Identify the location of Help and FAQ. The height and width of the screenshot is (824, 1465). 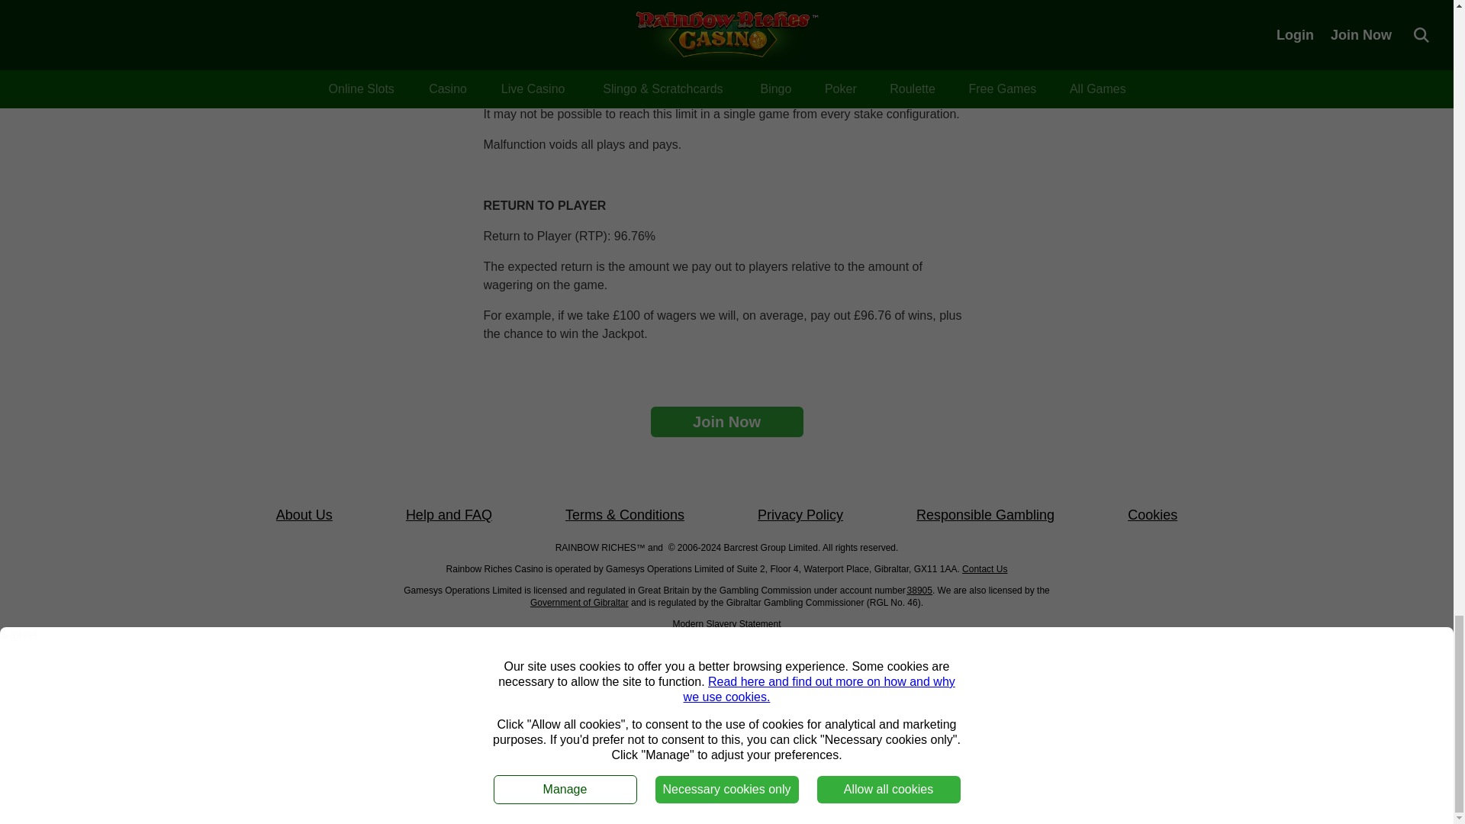
(449, 515).